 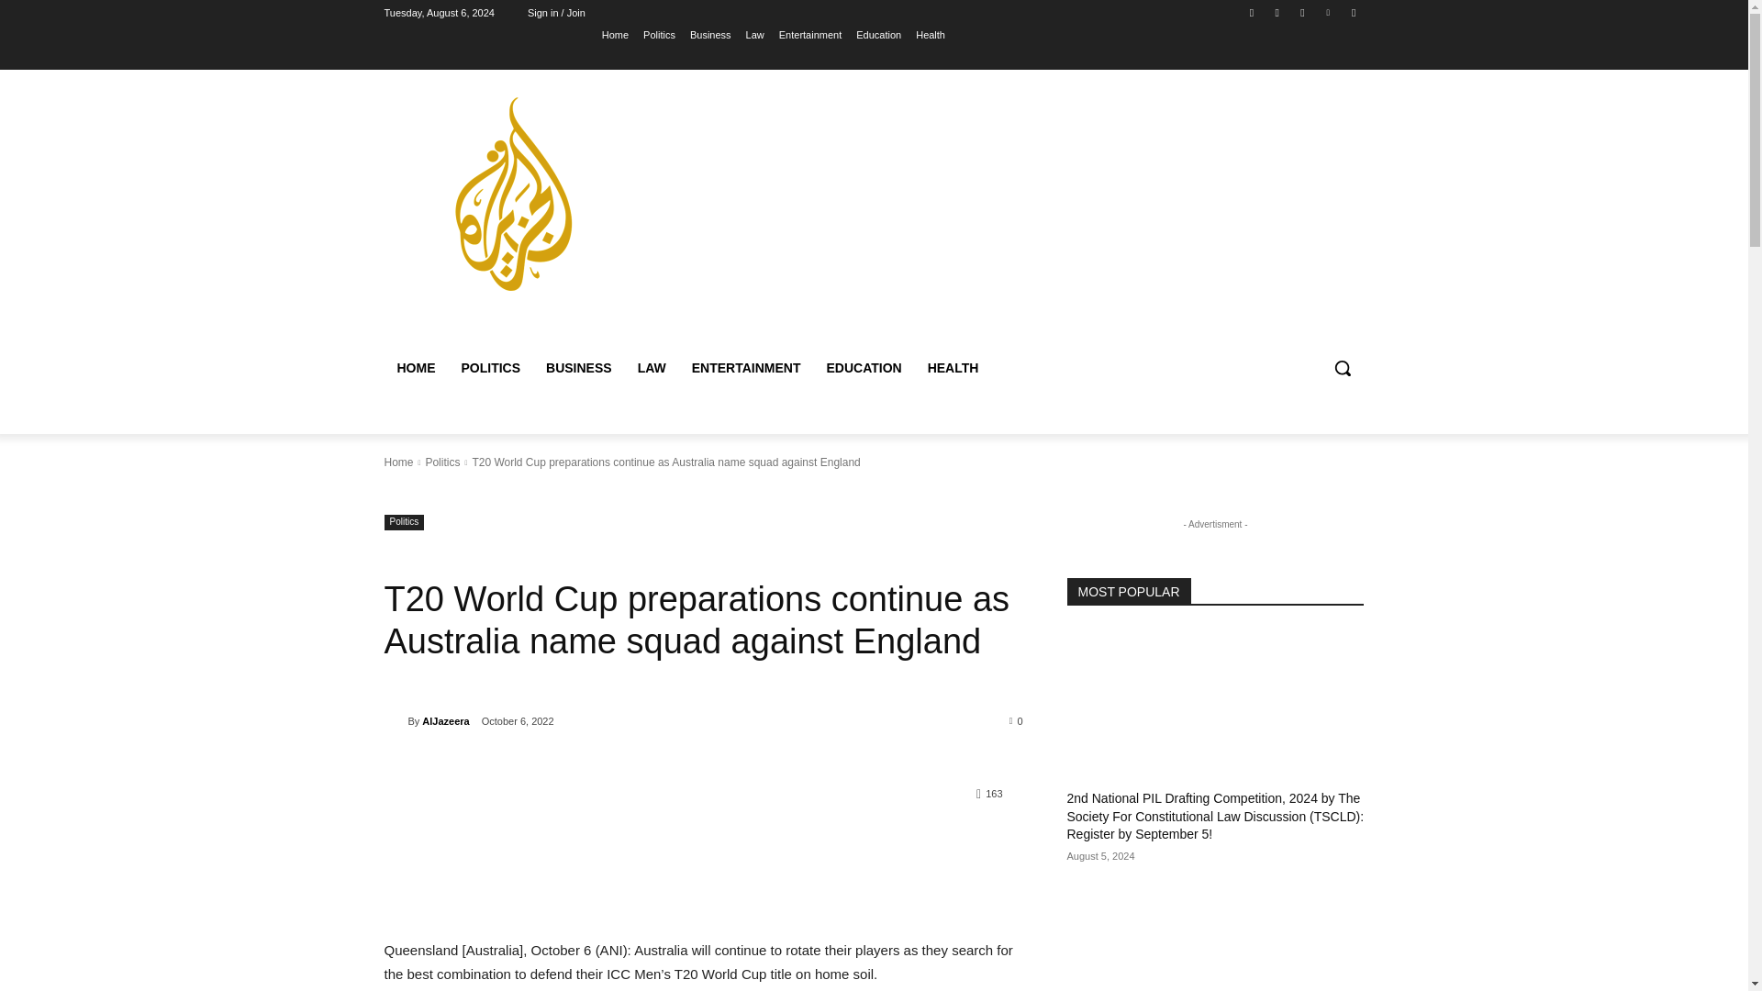 I want to click on Home, so click(x=398, y=462).